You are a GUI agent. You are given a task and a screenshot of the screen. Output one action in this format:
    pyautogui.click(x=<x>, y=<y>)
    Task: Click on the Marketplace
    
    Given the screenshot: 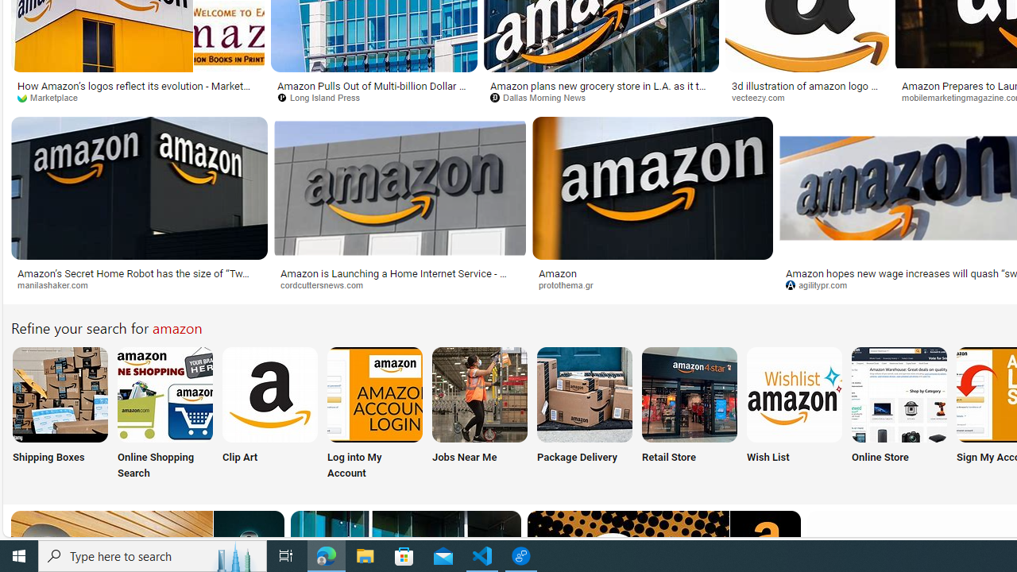 What is the action you would take?
    pyautogui.click(x=52, y=97)
    